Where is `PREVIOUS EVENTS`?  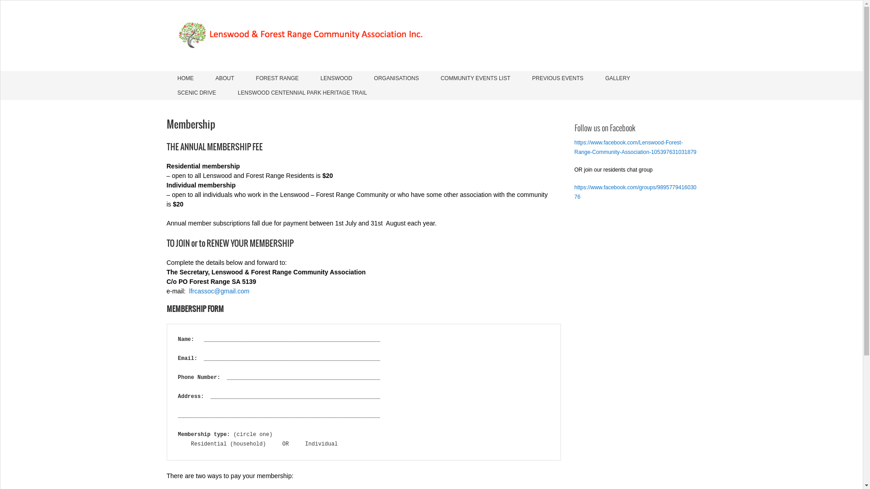
PREVIOUS EVENTS is located at coordinates (557, 78).